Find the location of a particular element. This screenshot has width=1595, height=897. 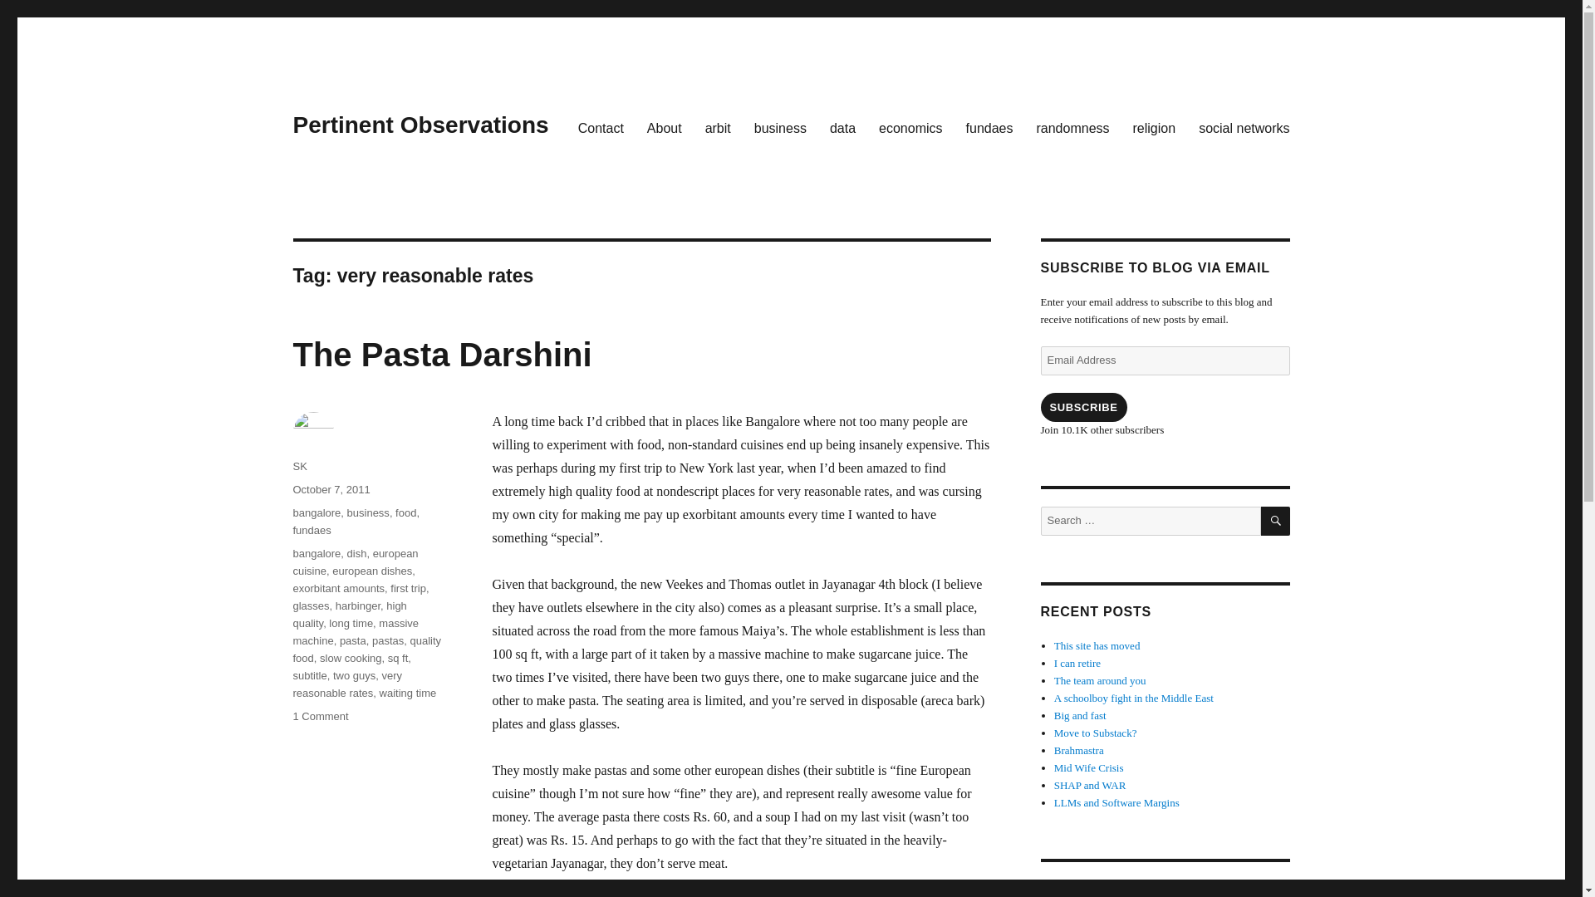

business is located at coordinates (780, 127).